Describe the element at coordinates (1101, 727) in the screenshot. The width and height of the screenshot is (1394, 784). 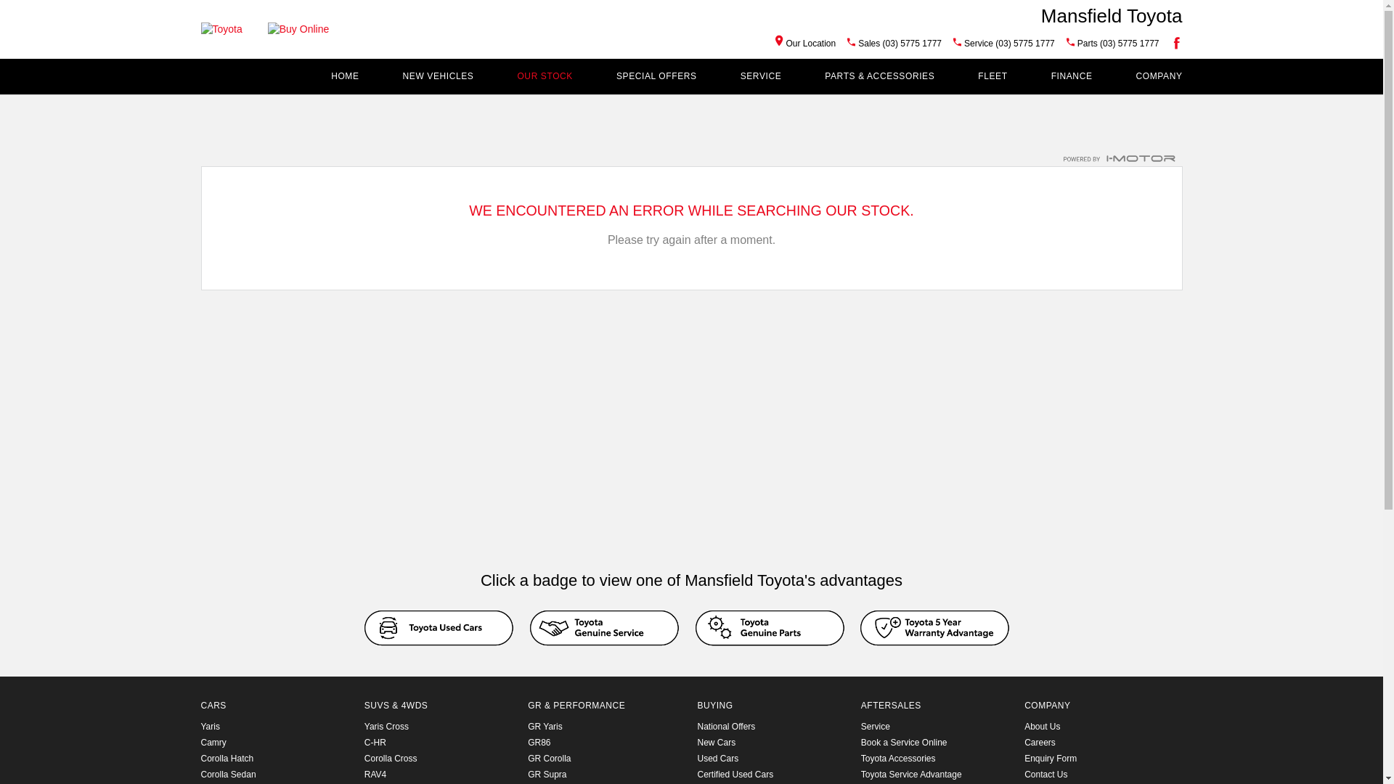
I see `About Us` at that location.